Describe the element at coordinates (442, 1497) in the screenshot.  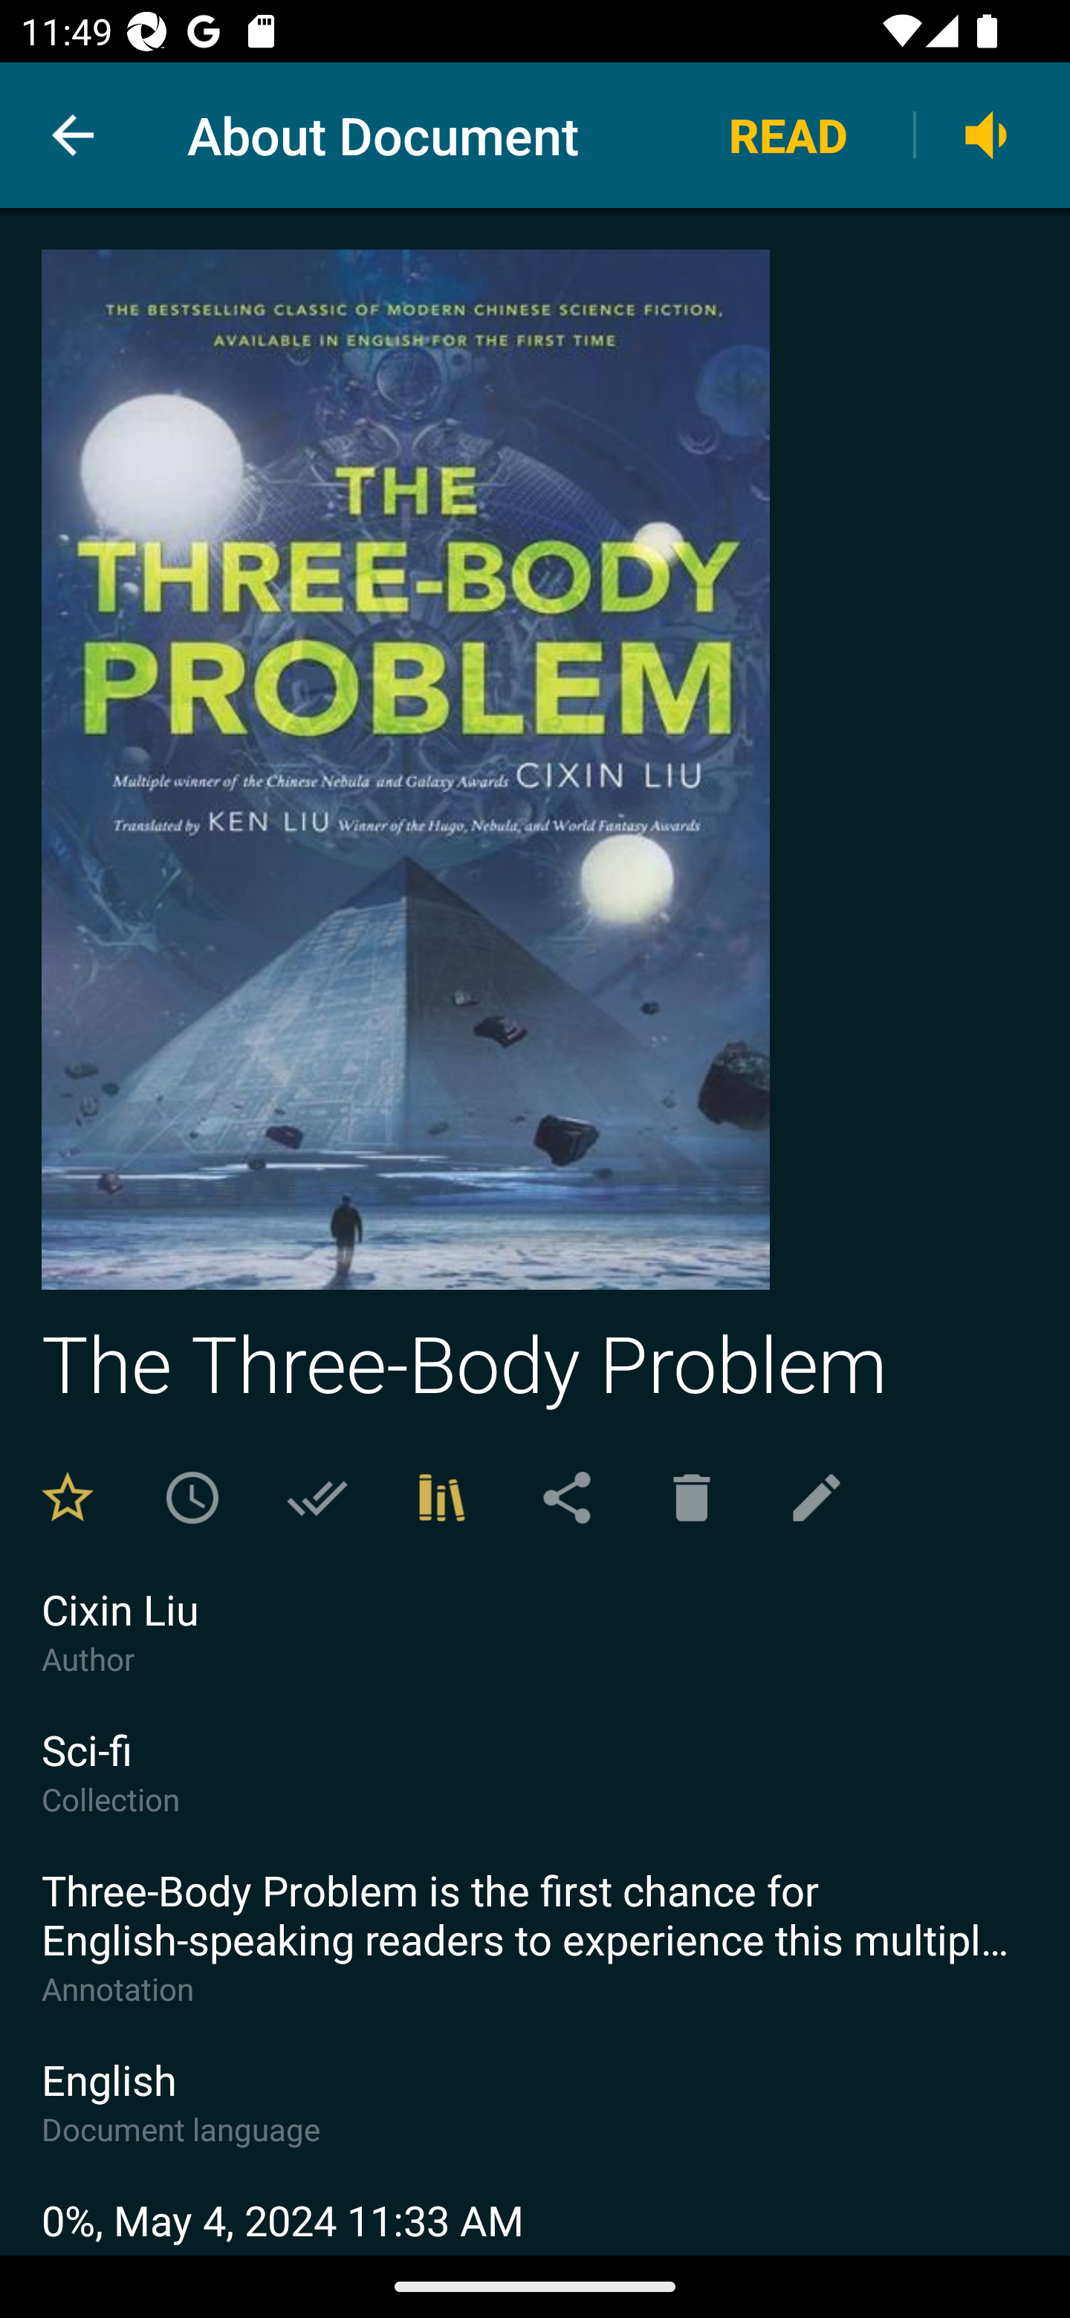
I see `Collections (1)` at that location.